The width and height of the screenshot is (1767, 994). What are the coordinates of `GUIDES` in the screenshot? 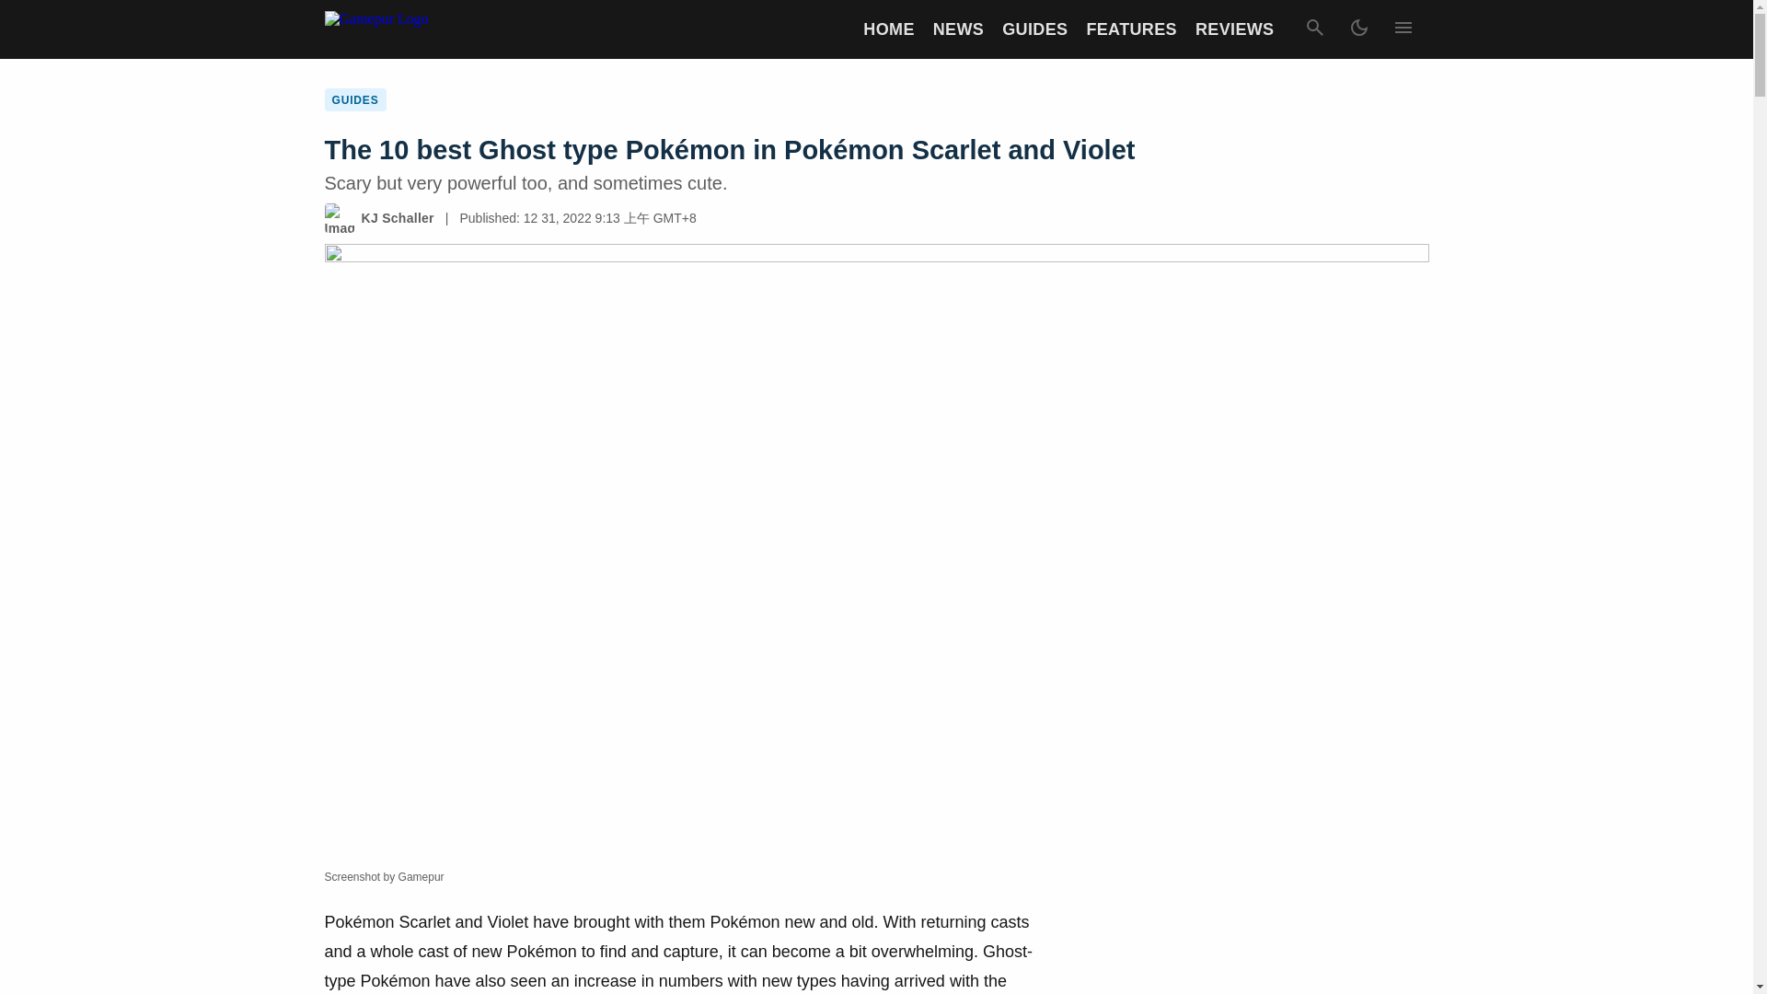 It's located at (1034, 29).